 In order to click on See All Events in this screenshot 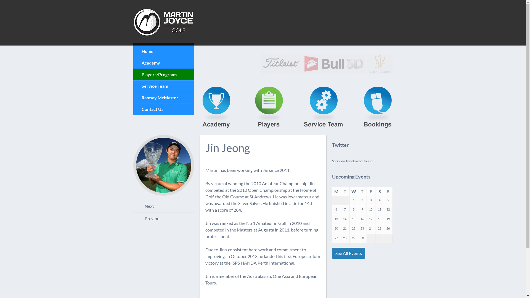, I will do `click(348, 253)`.